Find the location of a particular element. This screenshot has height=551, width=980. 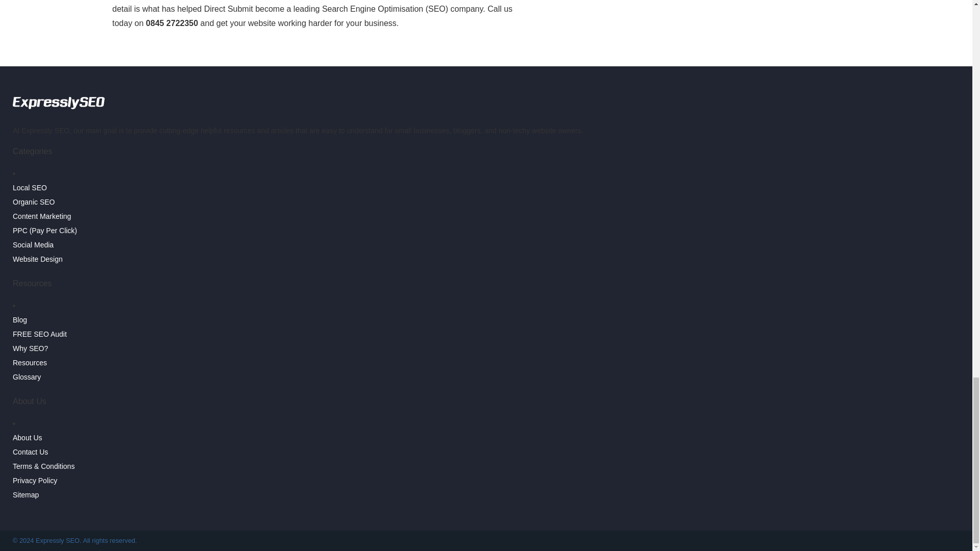

Organic SEO is located at coordinates (34, 202).